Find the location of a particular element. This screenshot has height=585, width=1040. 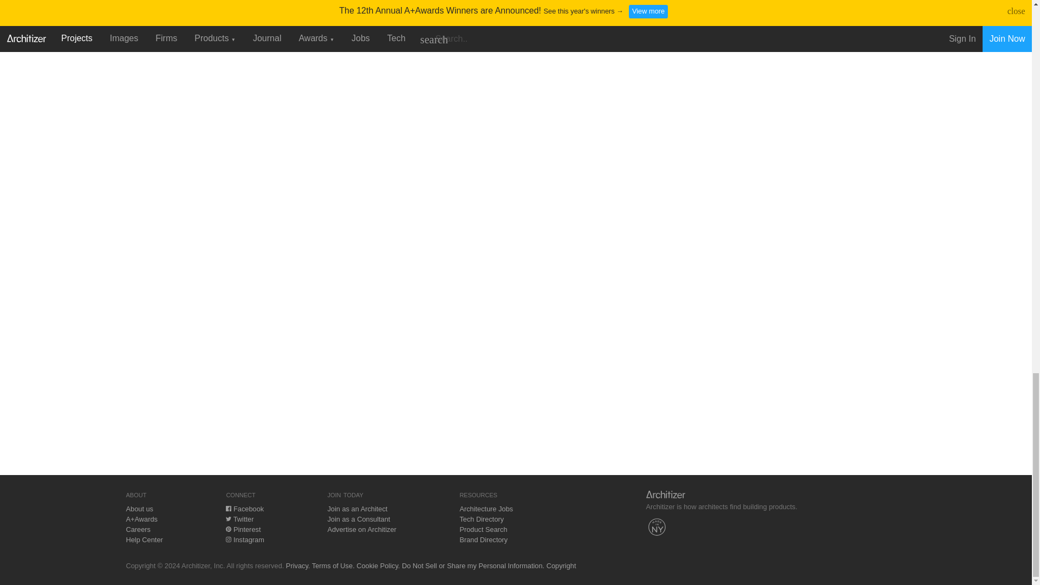

Pinterest is located at coordinates (243, 529).